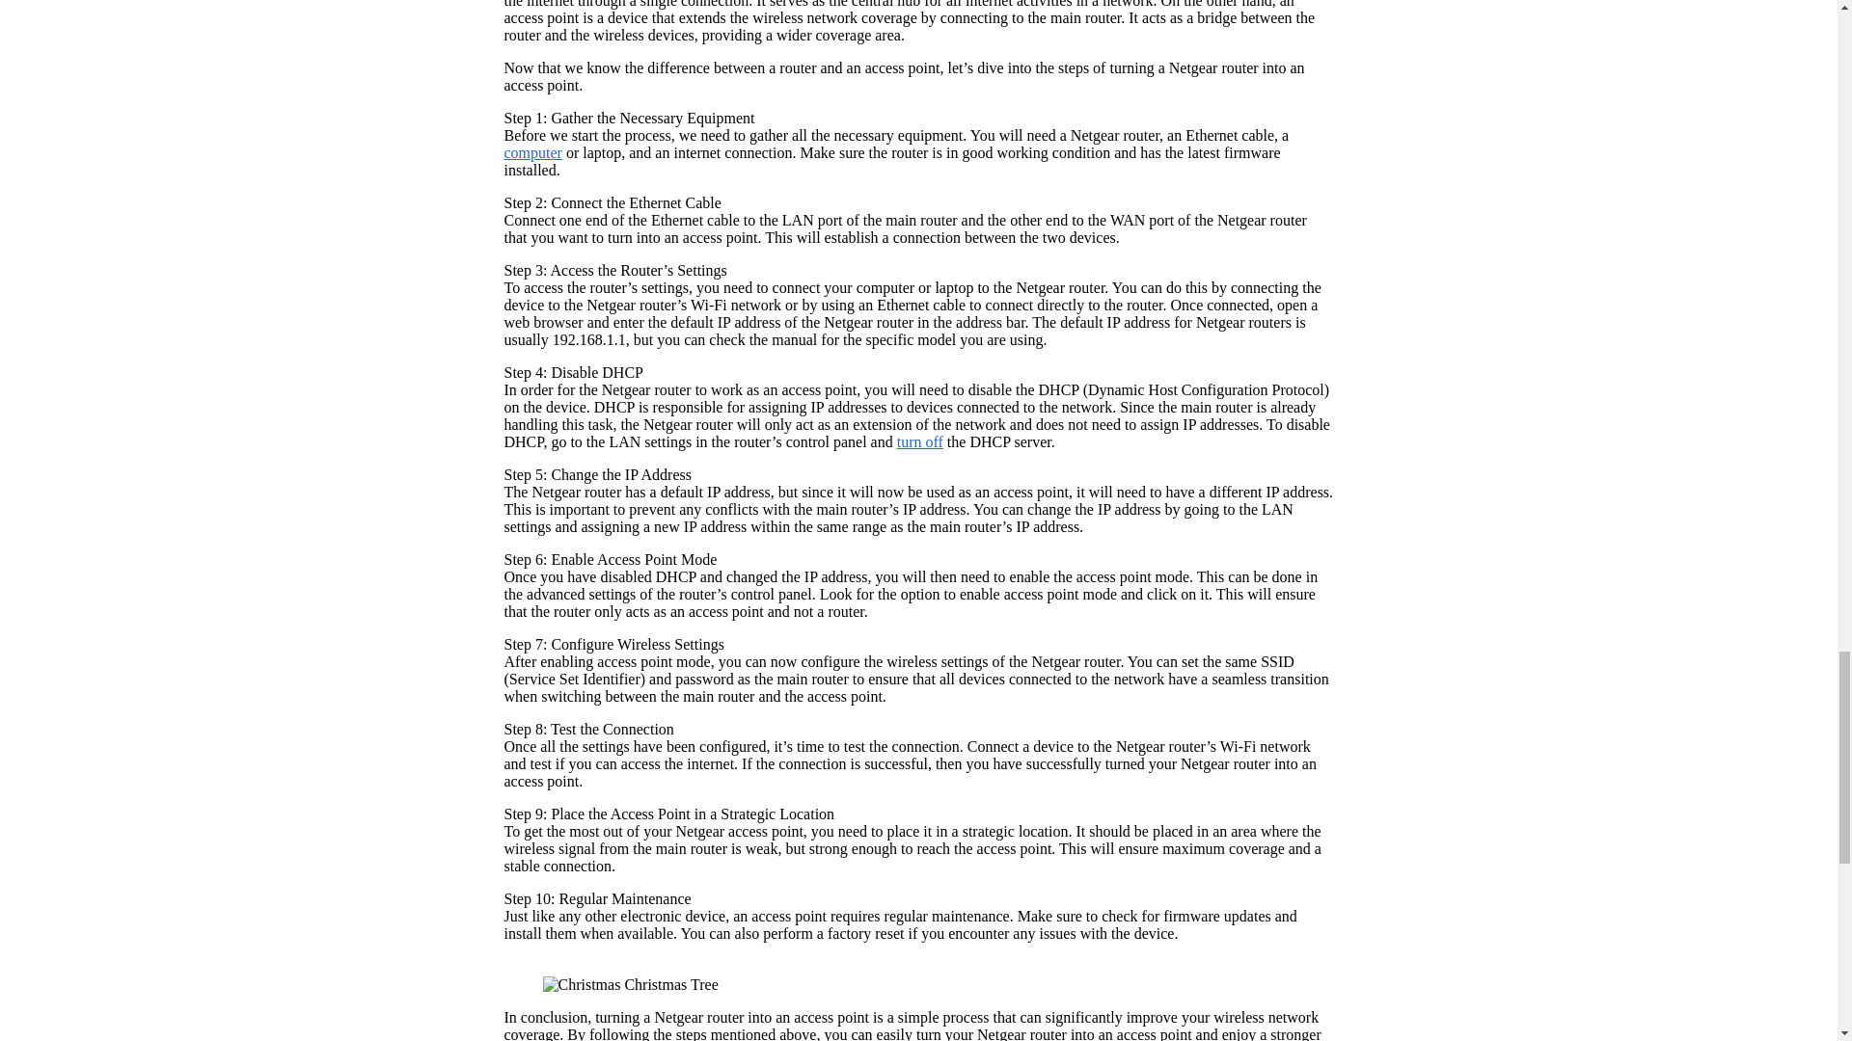 The height and width of the screenshot is (1041, 1852). Describe the element at coordinates (532, 152) in the screenshot. I see `computer` at that location.